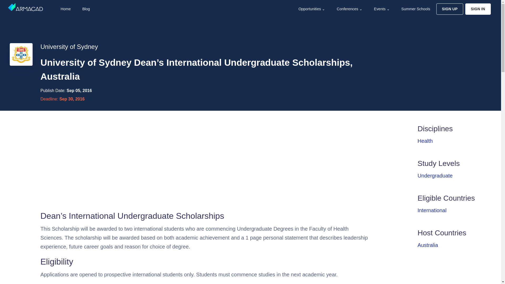 Image resolution: width=505 pixels, height=284 pixels. Describe the element at coordinates (478, 9) in the screenshot. I see `SIGN IN` at that location.